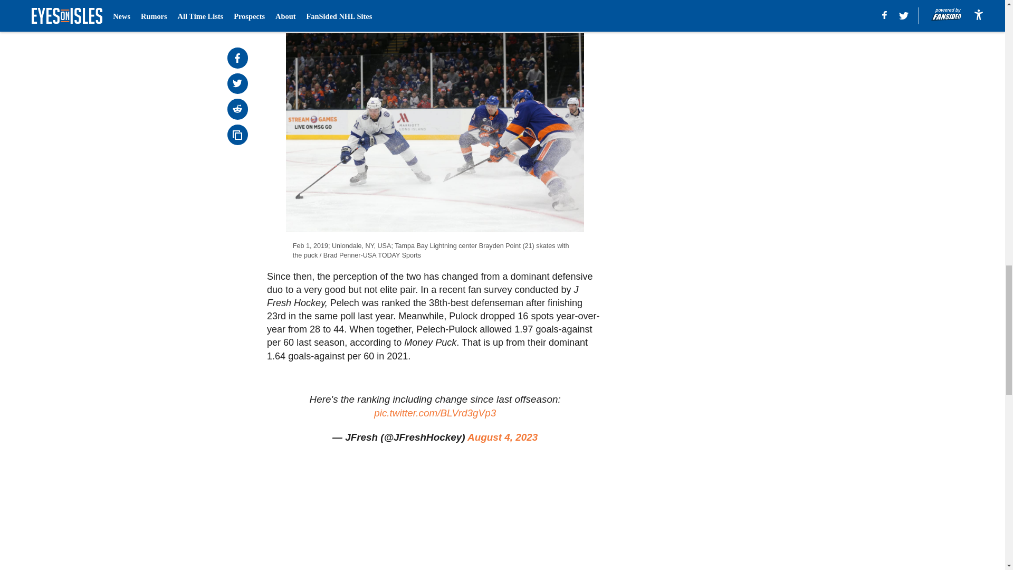  What do you see at coordinates (502, 437) in the screenshot?
I see `August 4, 2023` at bounding box center [502, 437].